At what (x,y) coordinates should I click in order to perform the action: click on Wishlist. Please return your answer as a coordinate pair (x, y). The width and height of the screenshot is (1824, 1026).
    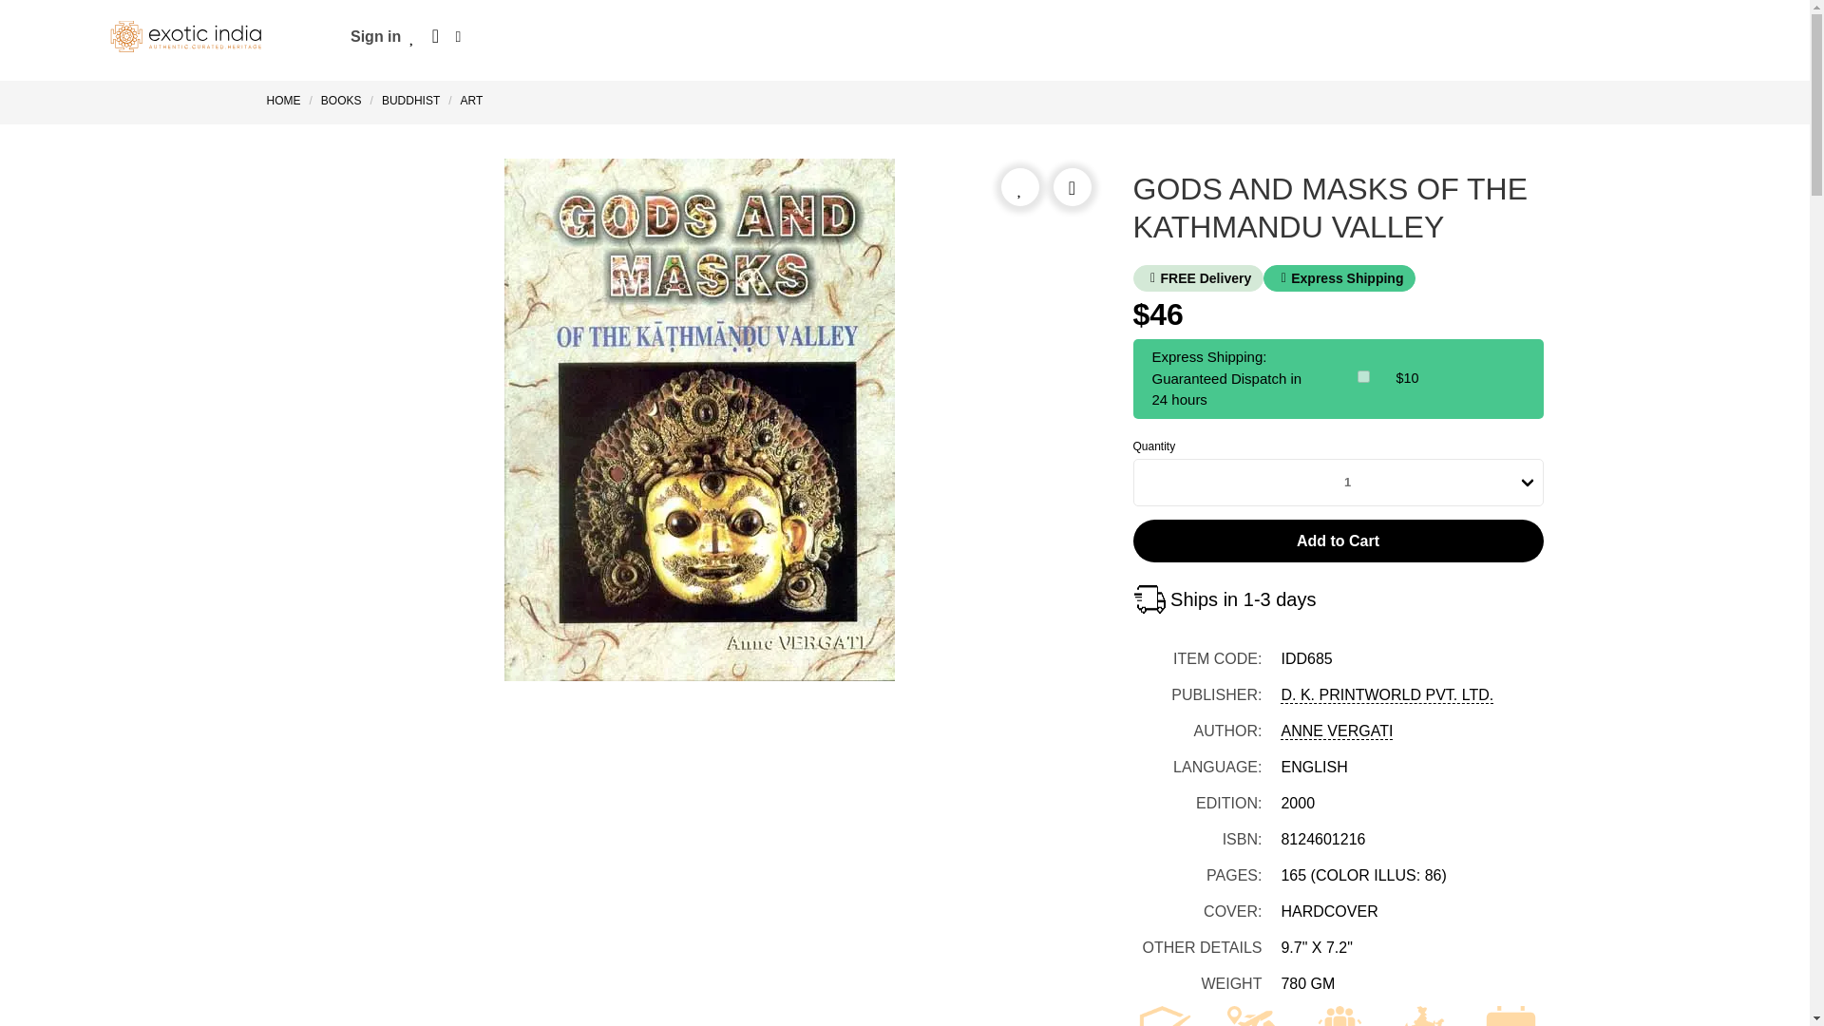
    Looking at the image, I should click on (412, 36).